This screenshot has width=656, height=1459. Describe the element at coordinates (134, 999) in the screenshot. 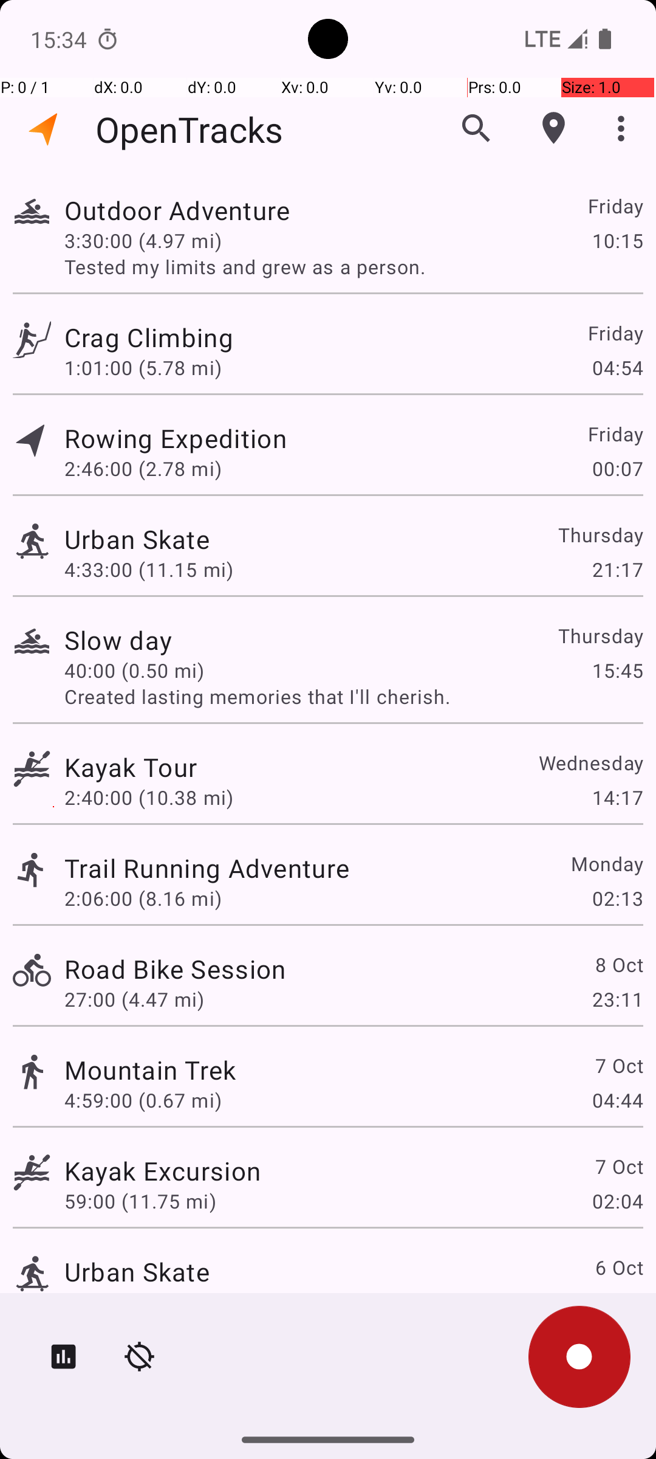

I see `27:00 (4.47 mi)` at that location.